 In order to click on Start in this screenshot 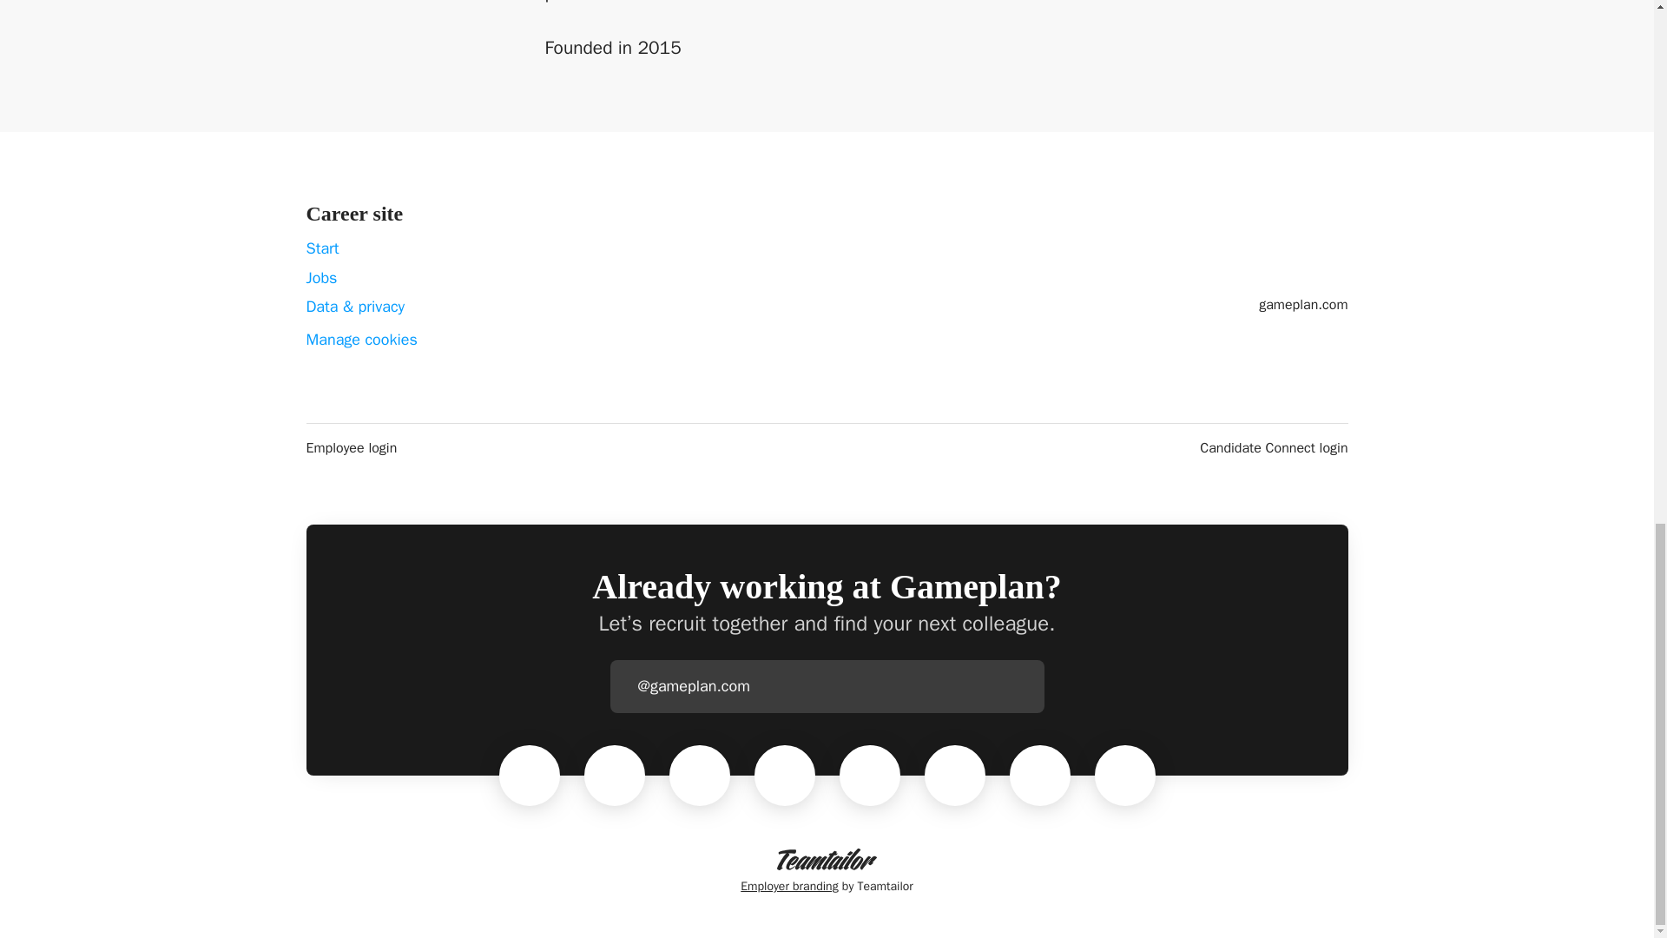, I will do `click(321, 248)`.